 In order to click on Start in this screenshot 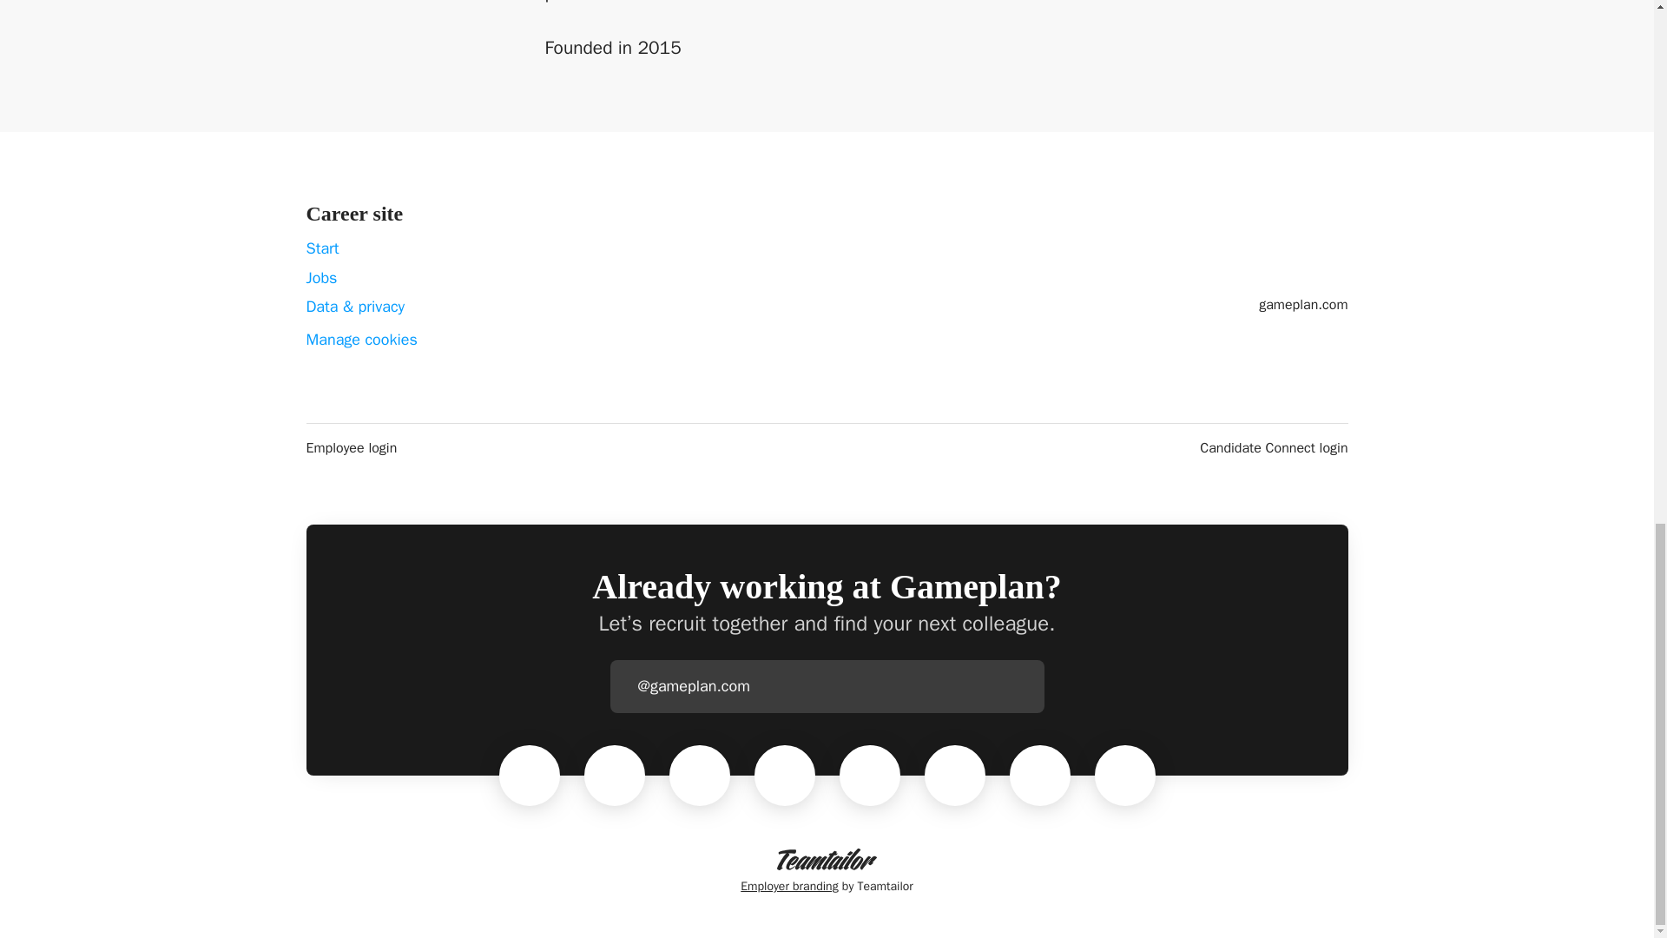, I will do `click(321, 248)`.